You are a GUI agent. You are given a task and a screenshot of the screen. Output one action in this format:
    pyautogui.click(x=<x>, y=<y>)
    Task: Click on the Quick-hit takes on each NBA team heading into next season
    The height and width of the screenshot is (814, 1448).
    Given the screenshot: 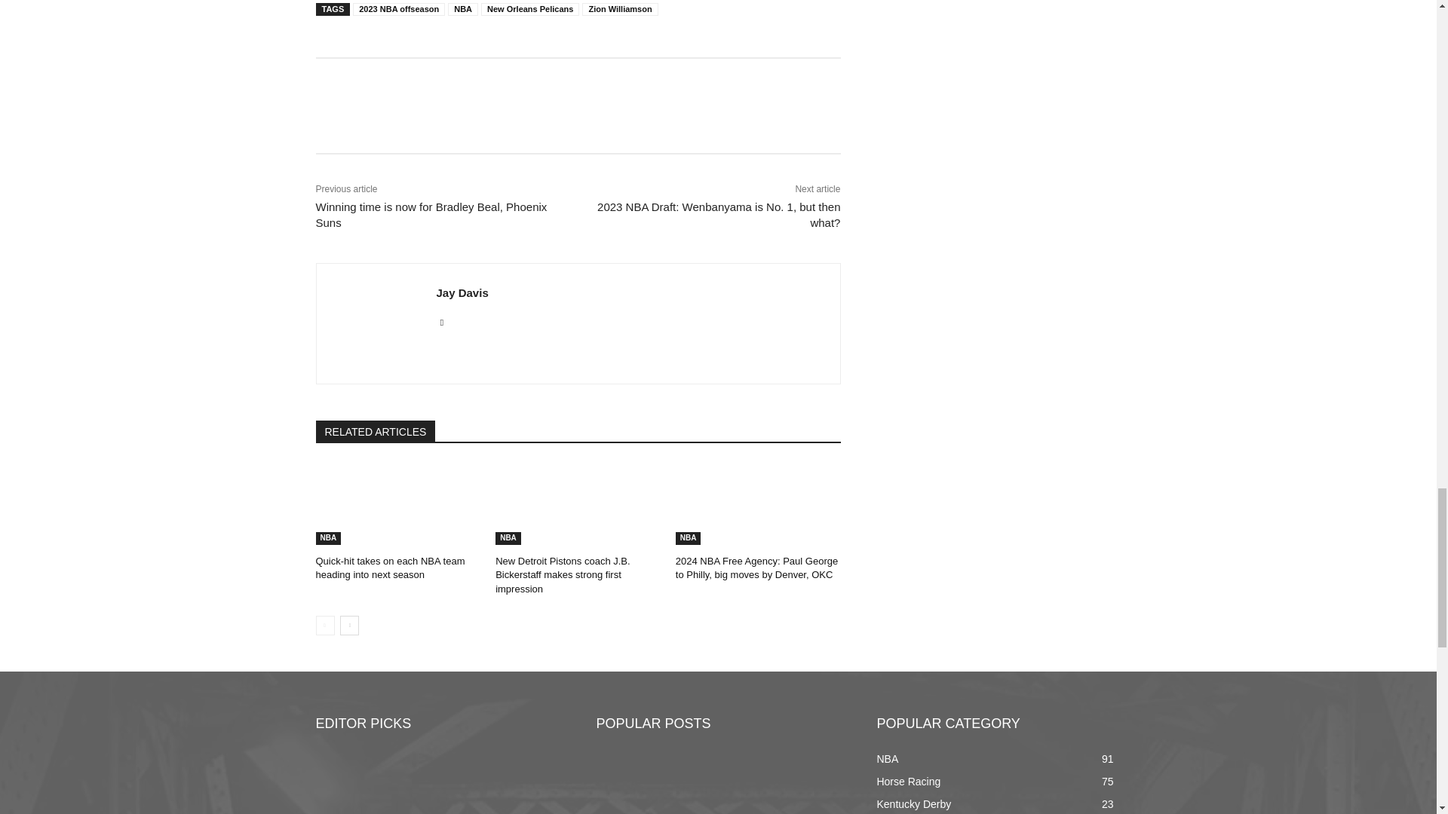 What is the action you would take?
    pyautogui.click(x=398, y=503)
    